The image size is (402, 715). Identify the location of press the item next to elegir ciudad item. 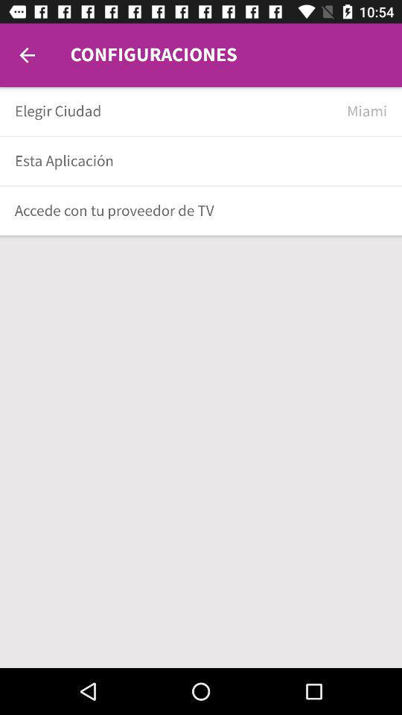
(367, 112).